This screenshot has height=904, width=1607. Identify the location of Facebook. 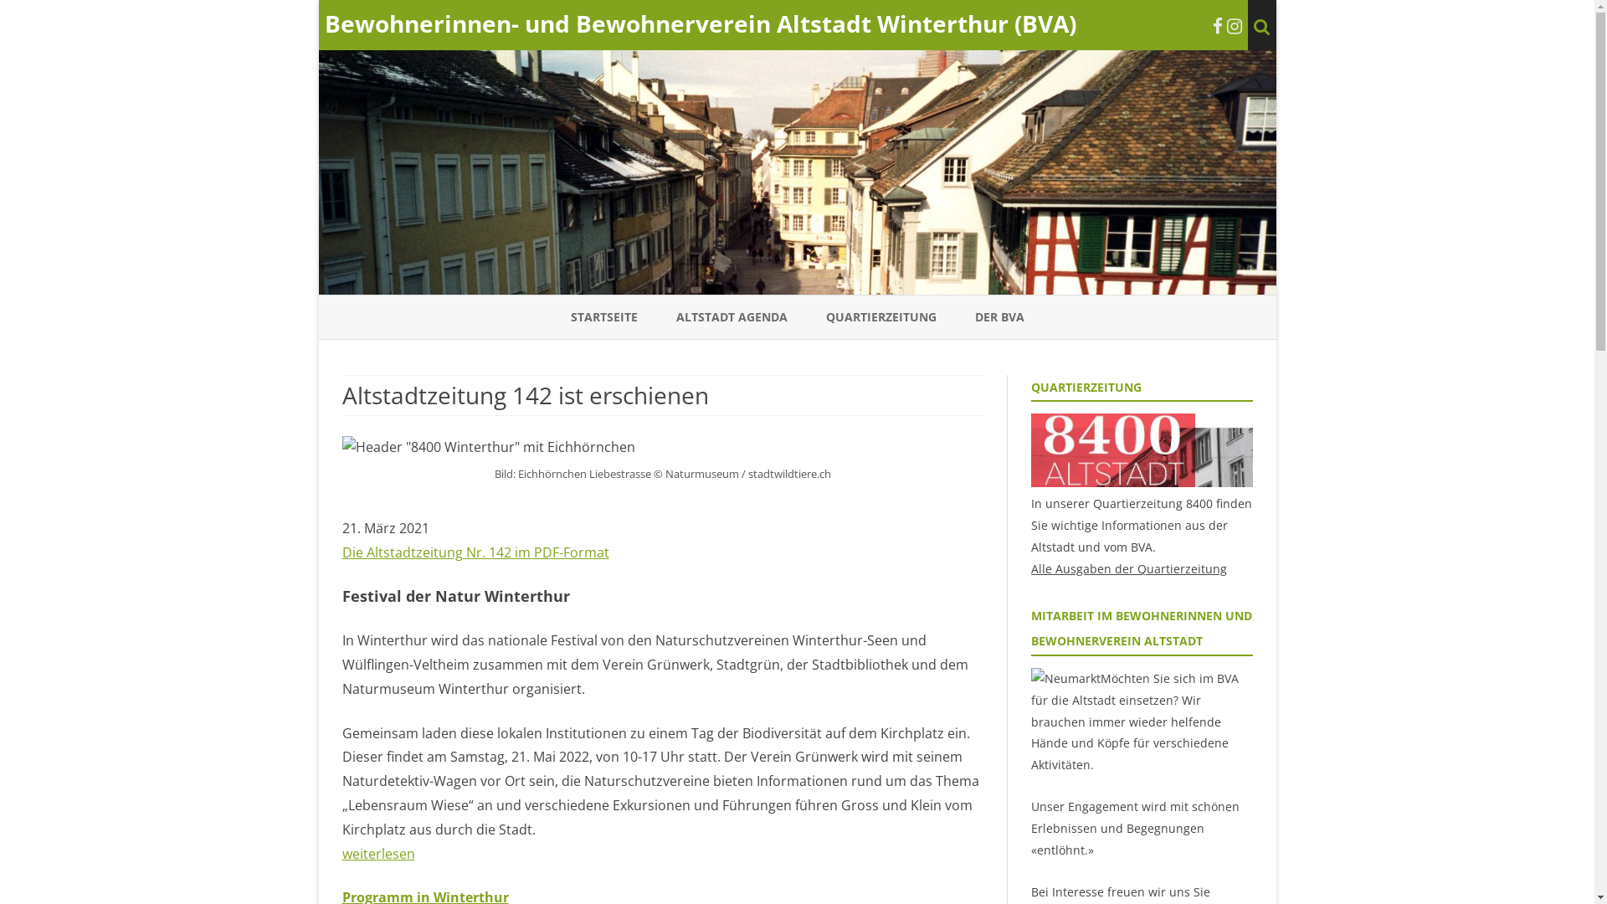
(1217, 26).